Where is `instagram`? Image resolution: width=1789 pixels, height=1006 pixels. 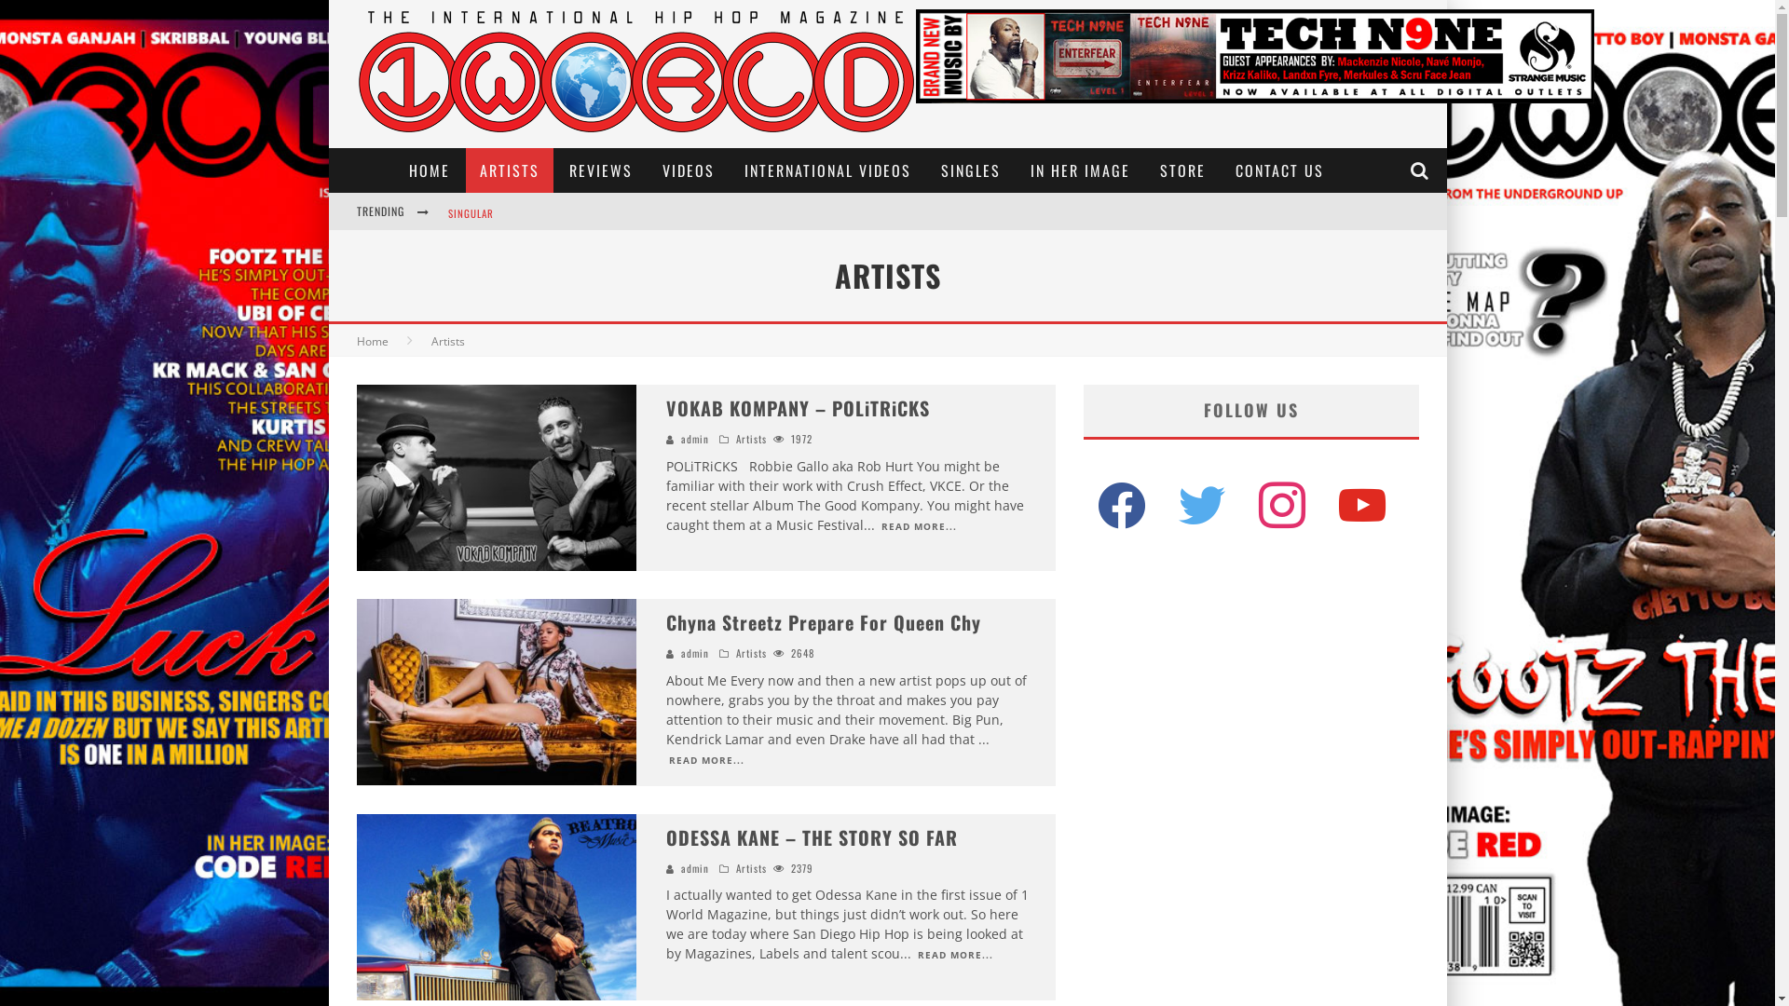
instagram is located at coordinates (1281, 505).